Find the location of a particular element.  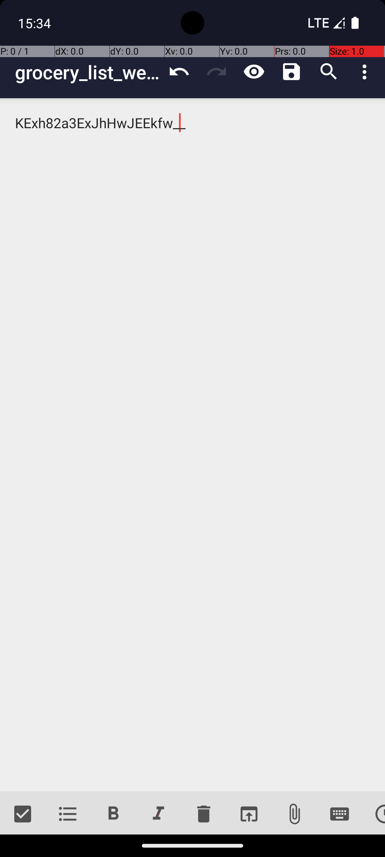

Check list is located at coordinates (23, 814).